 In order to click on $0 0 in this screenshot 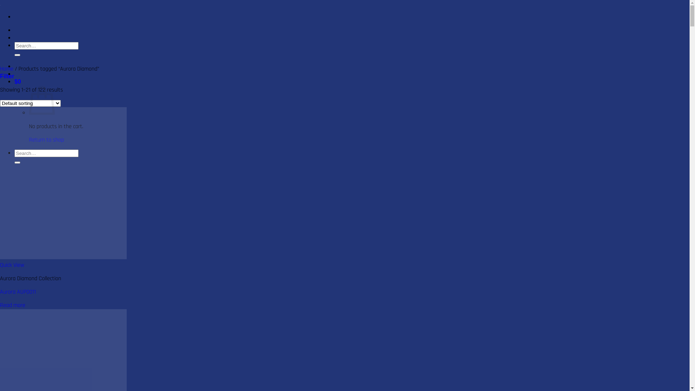, I will do `click(20, 82)`.